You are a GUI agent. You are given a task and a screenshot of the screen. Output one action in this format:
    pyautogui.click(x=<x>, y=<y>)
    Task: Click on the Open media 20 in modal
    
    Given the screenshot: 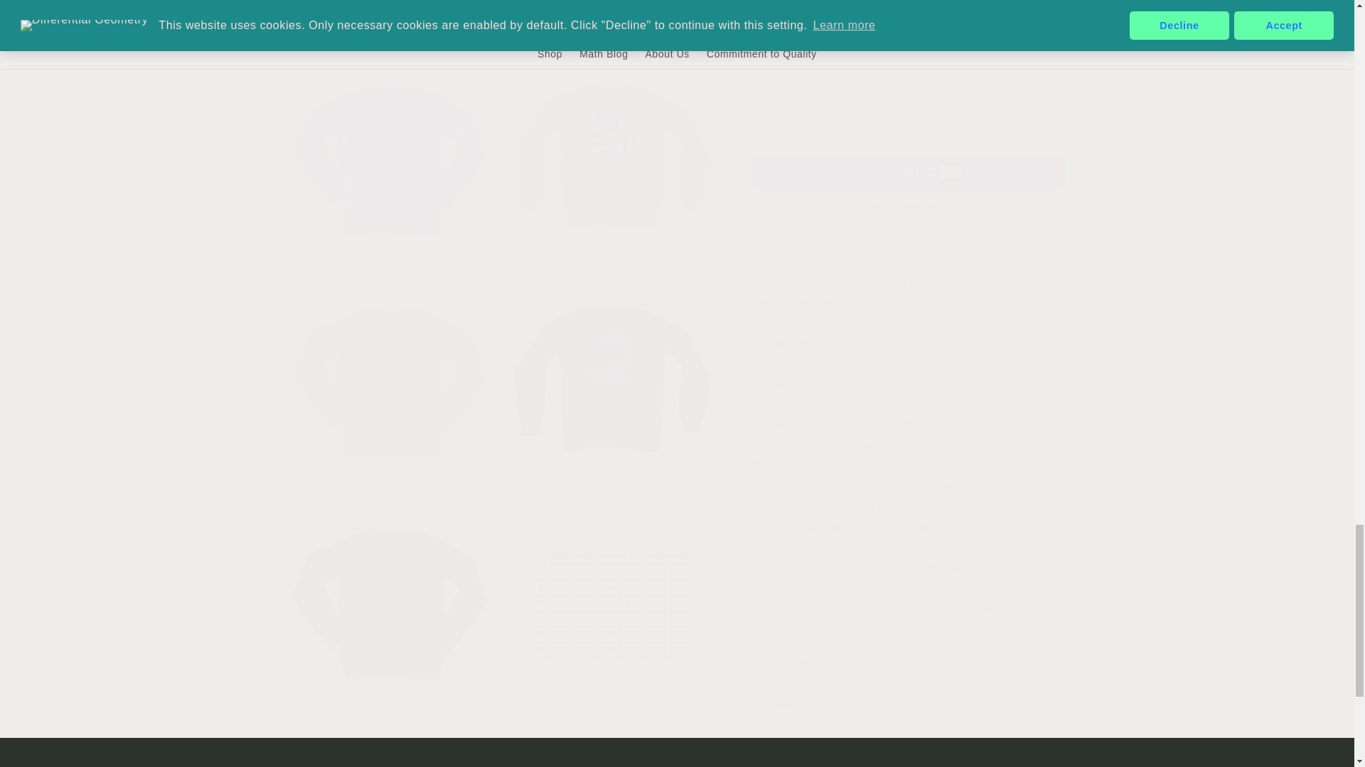 What is the action you would take?
    pyautogui.click(x=390, y=366)
    